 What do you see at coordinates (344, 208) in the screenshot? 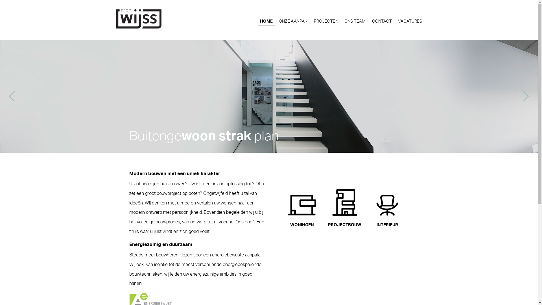
I see `PROJECTBOUW` at bounding box center [344, 208].